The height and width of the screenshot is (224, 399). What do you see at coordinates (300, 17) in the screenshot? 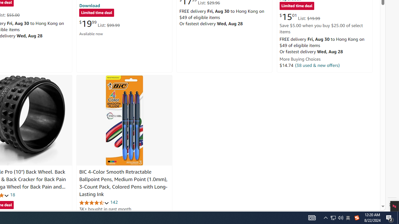
I see `$15.01 List: $19.99` at bounding box center [300, 17].